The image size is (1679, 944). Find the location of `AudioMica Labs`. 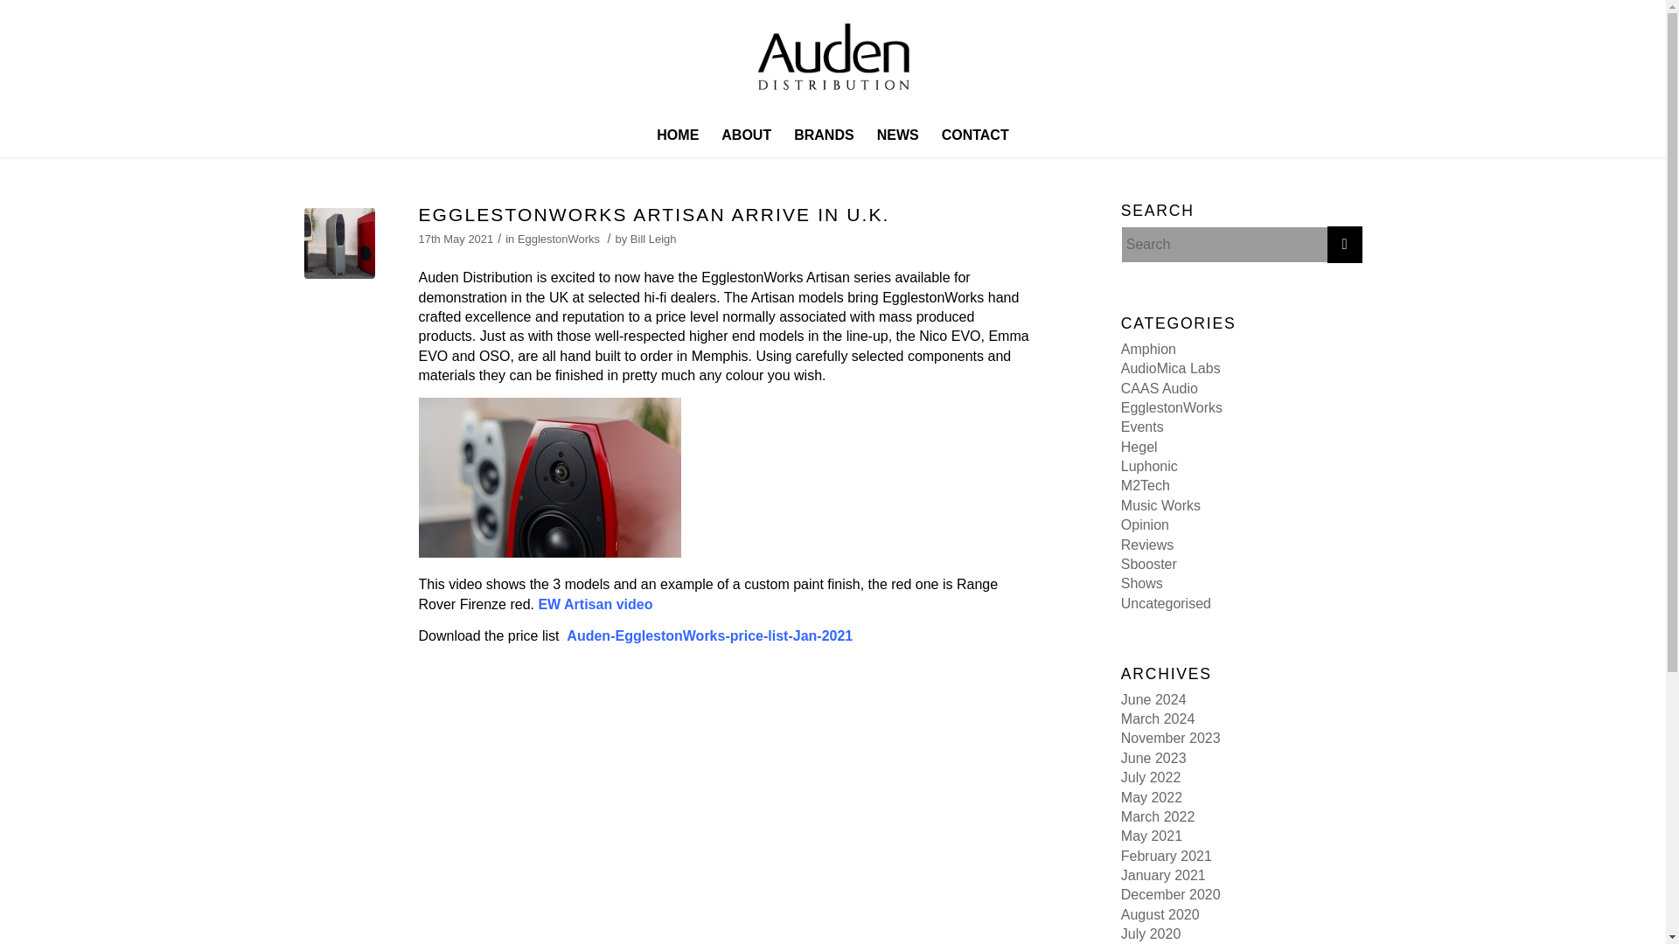

AudioMica Labs is located at coordinates (1170, 367).